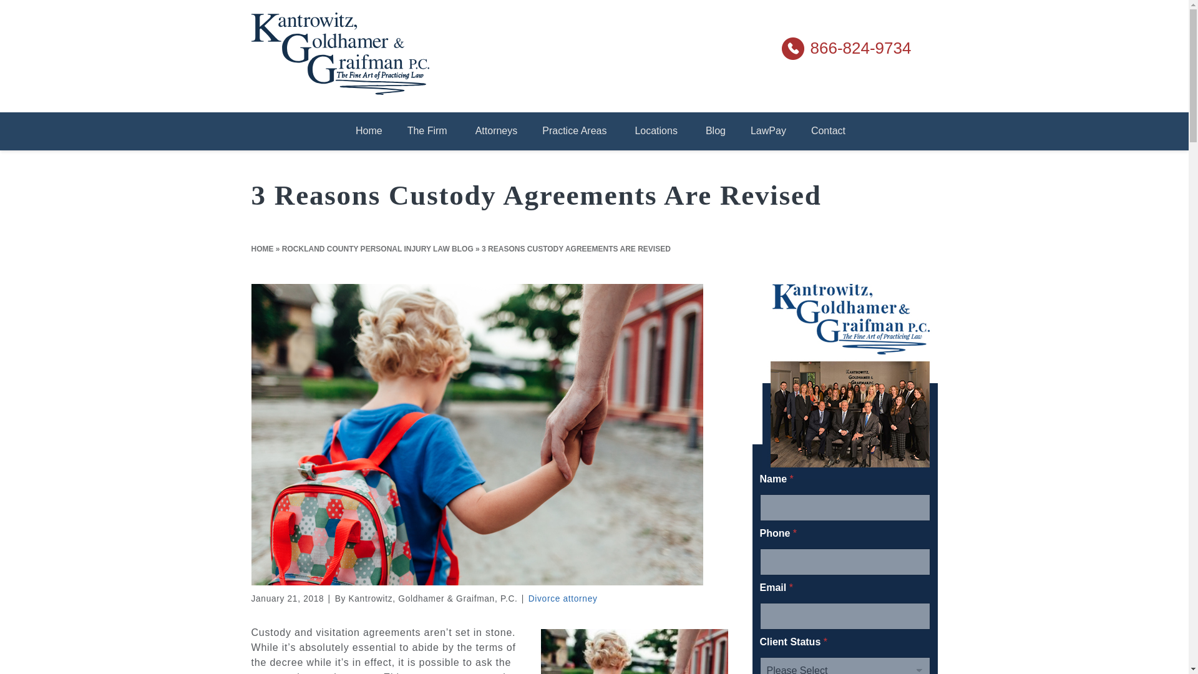  What do you see at coordinates (369, 131) in the screenshot?
I see `Home` at bounding box center [369, 131].